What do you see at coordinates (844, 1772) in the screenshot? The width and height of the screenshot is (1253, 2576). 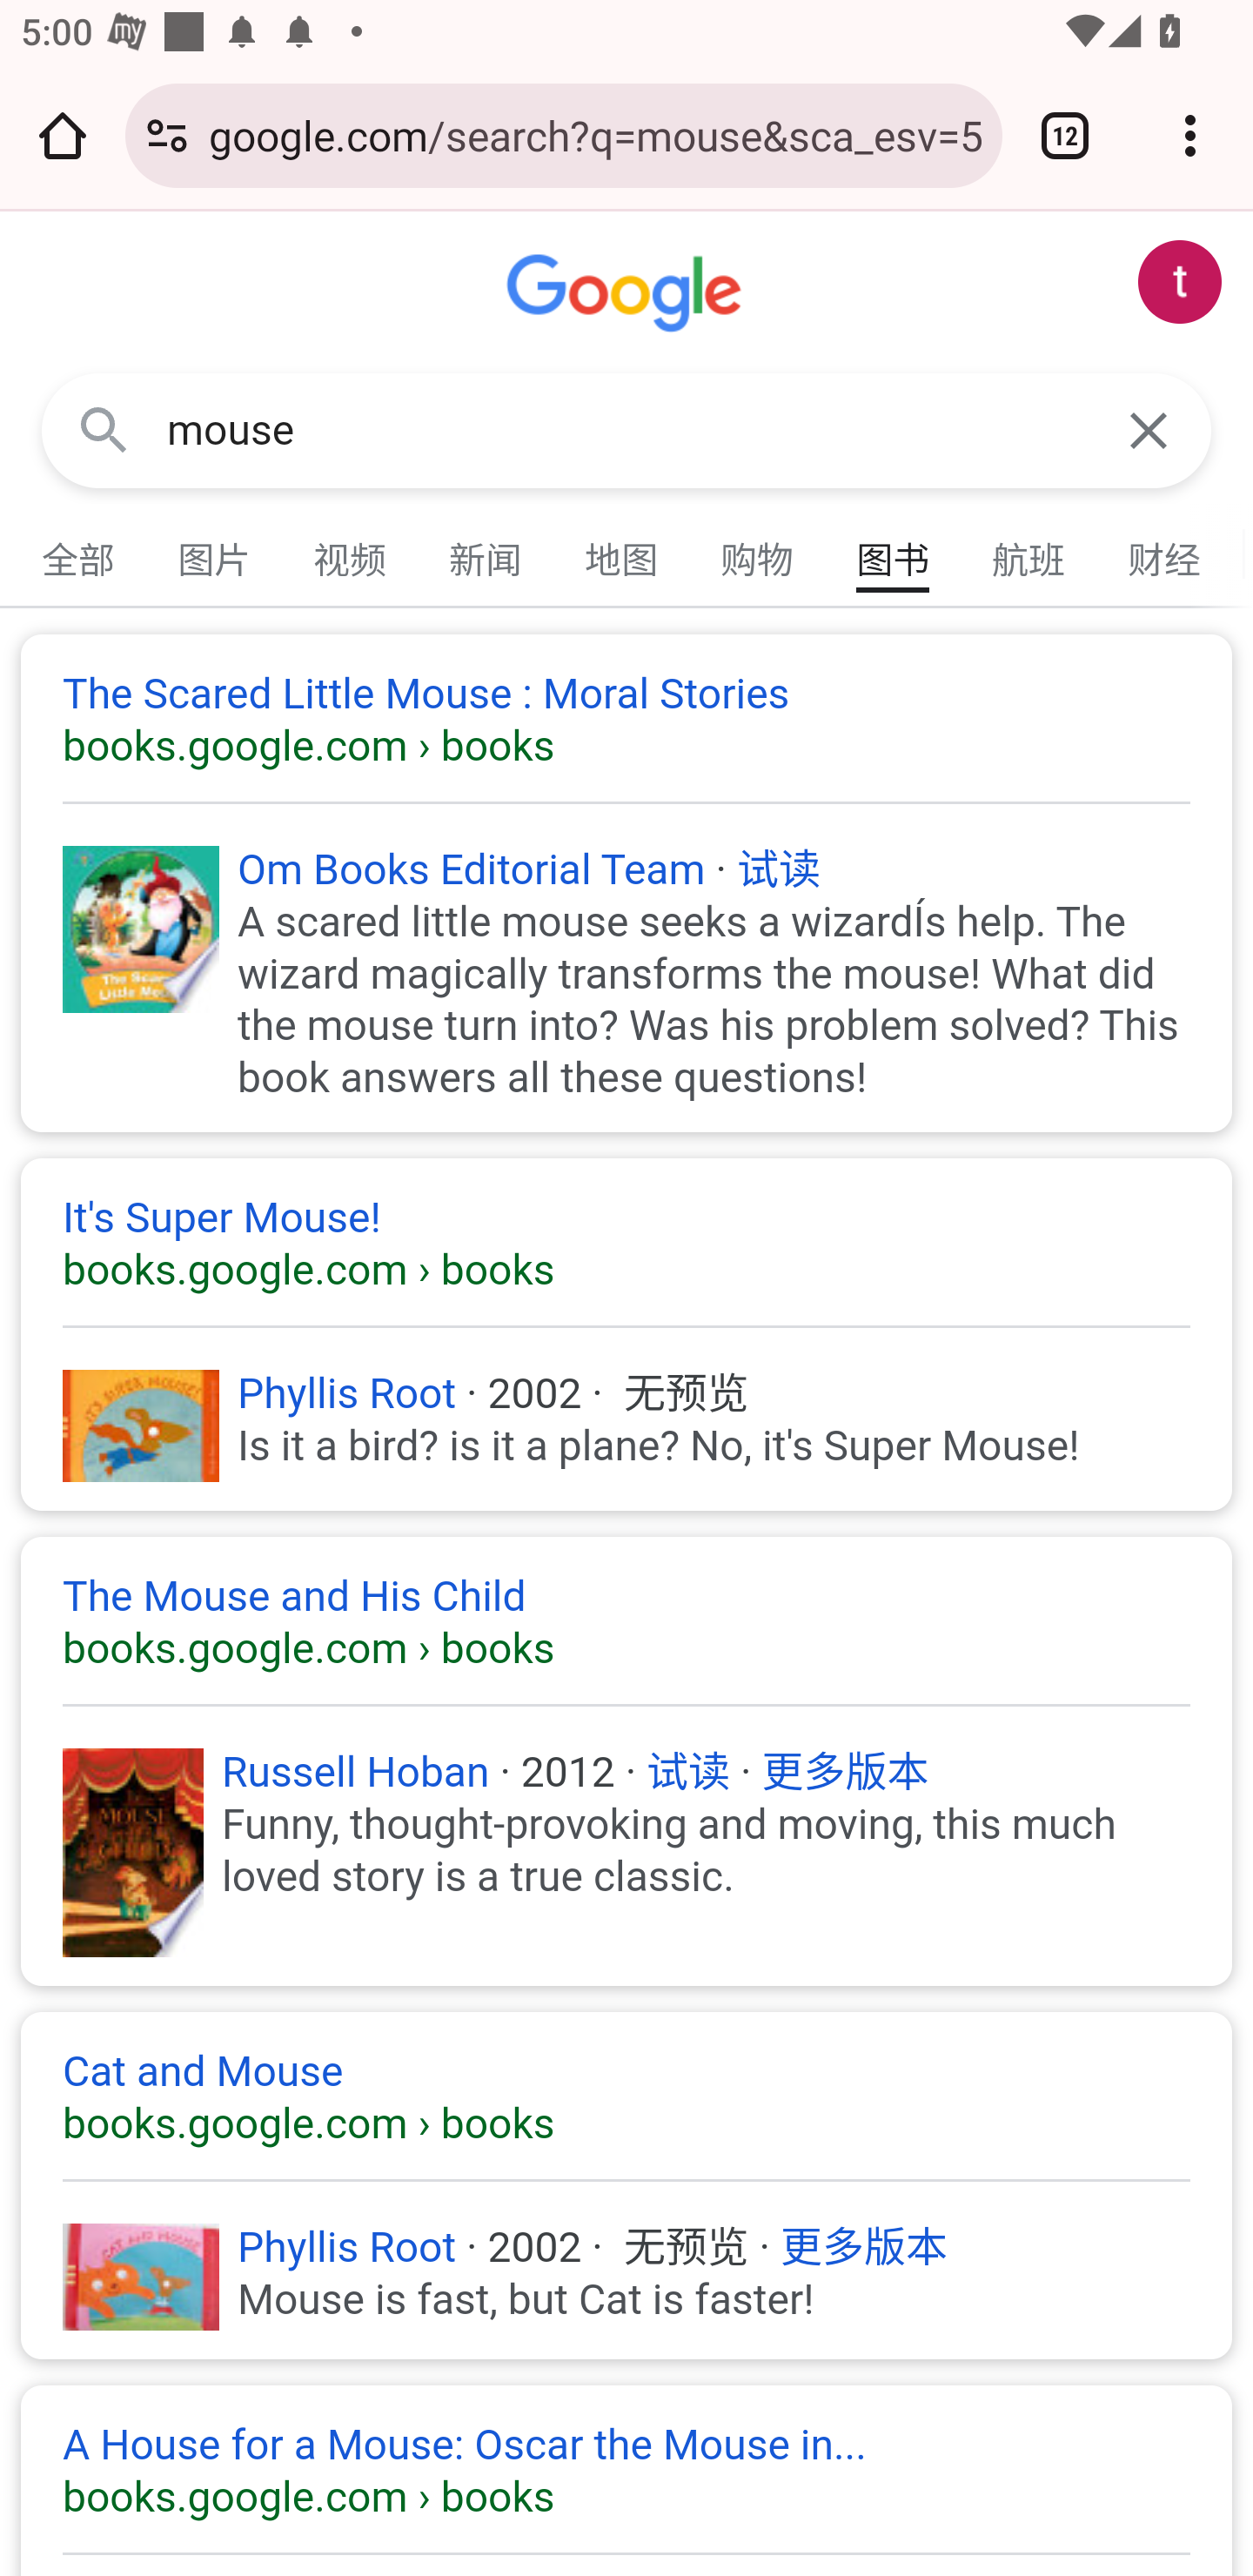 I see `更多版本` at bounding box center [844, 1772].